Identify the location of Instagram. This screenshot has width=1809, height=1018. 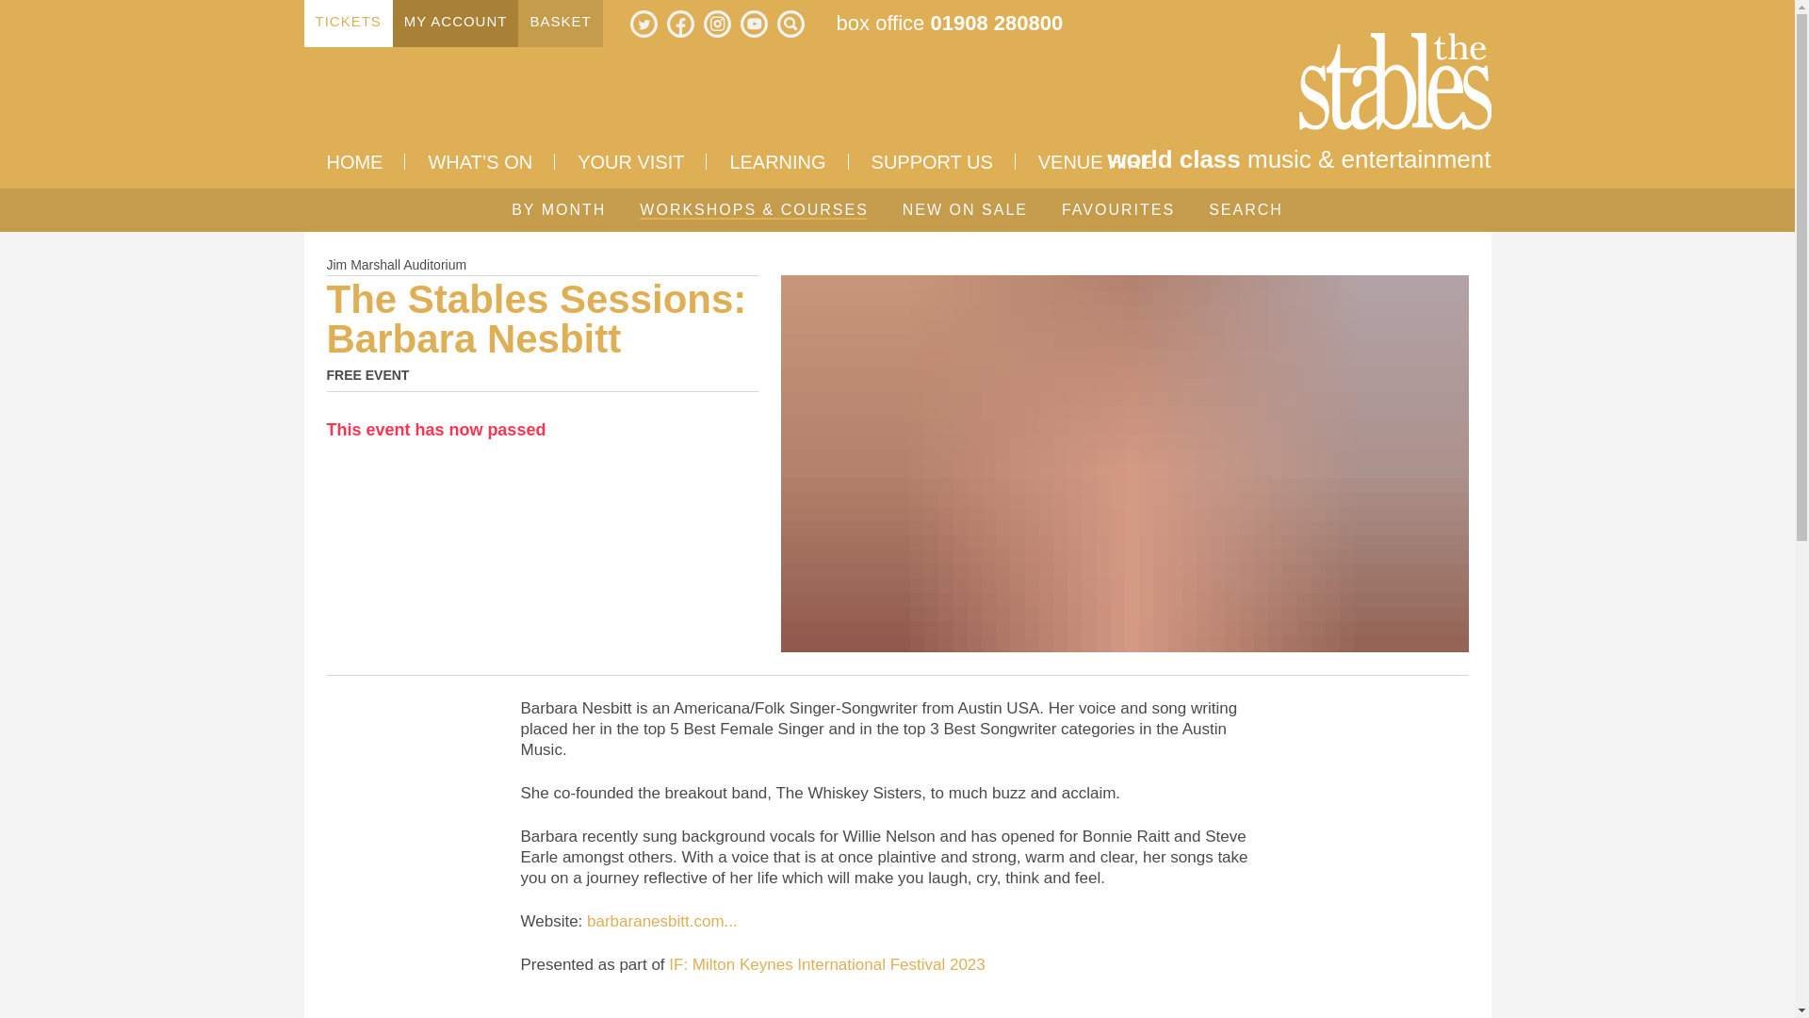
(716, 23).